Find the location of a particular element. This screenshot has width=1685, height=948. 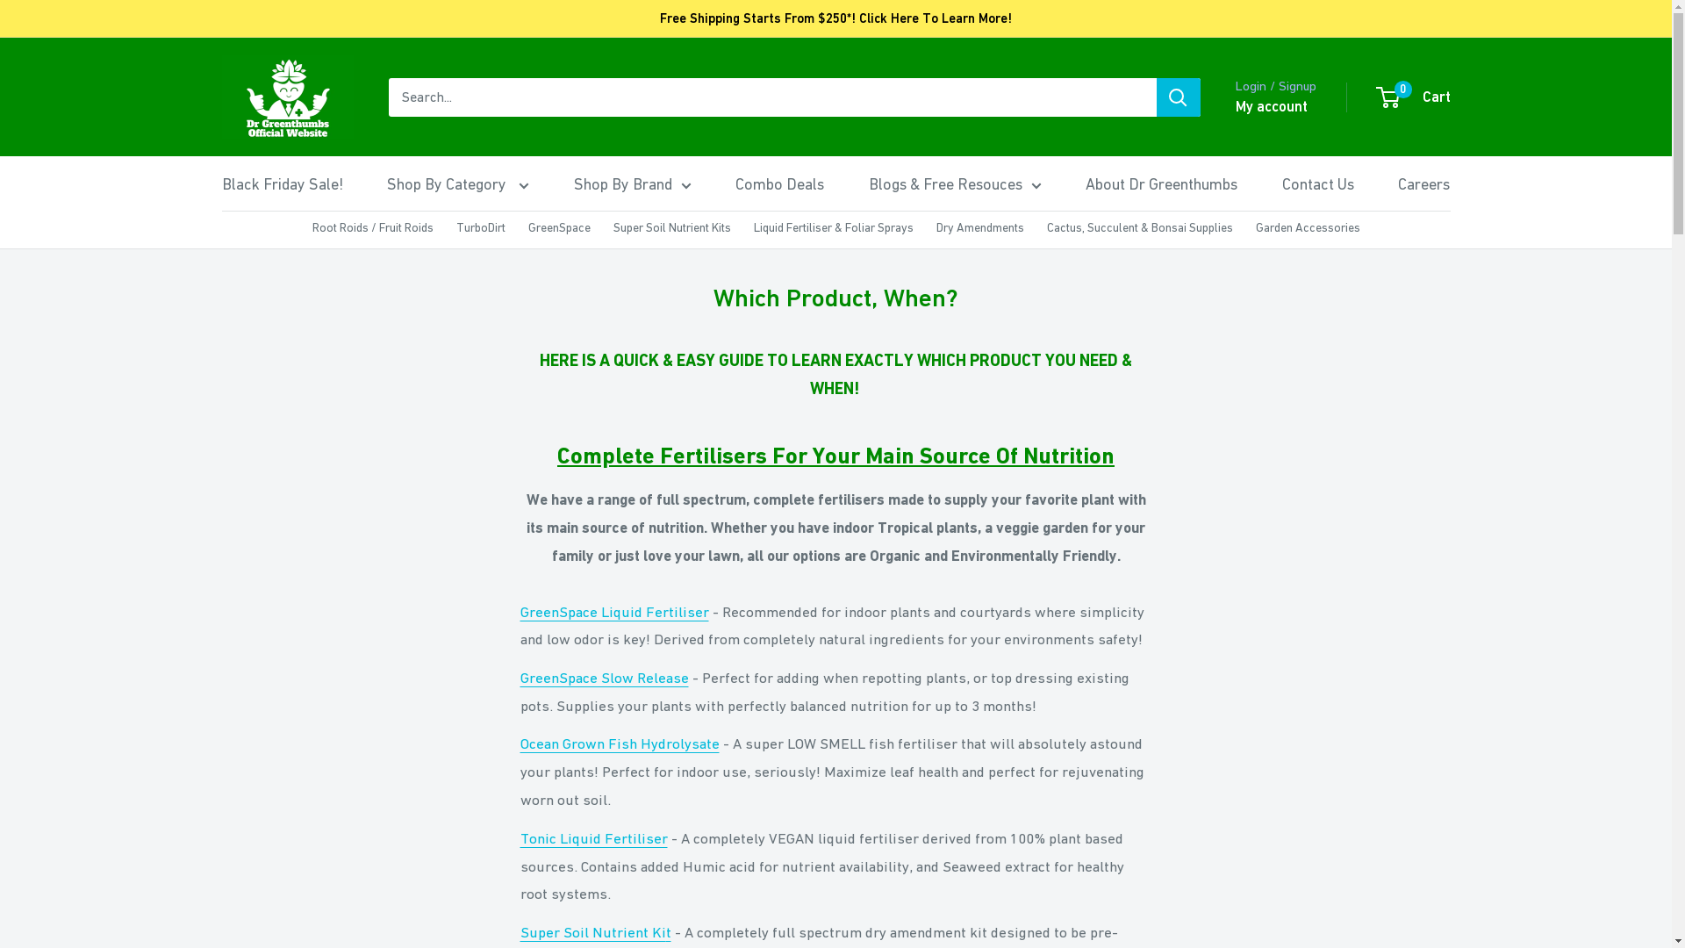

GreenSpace is located at coordinates (560, 228).